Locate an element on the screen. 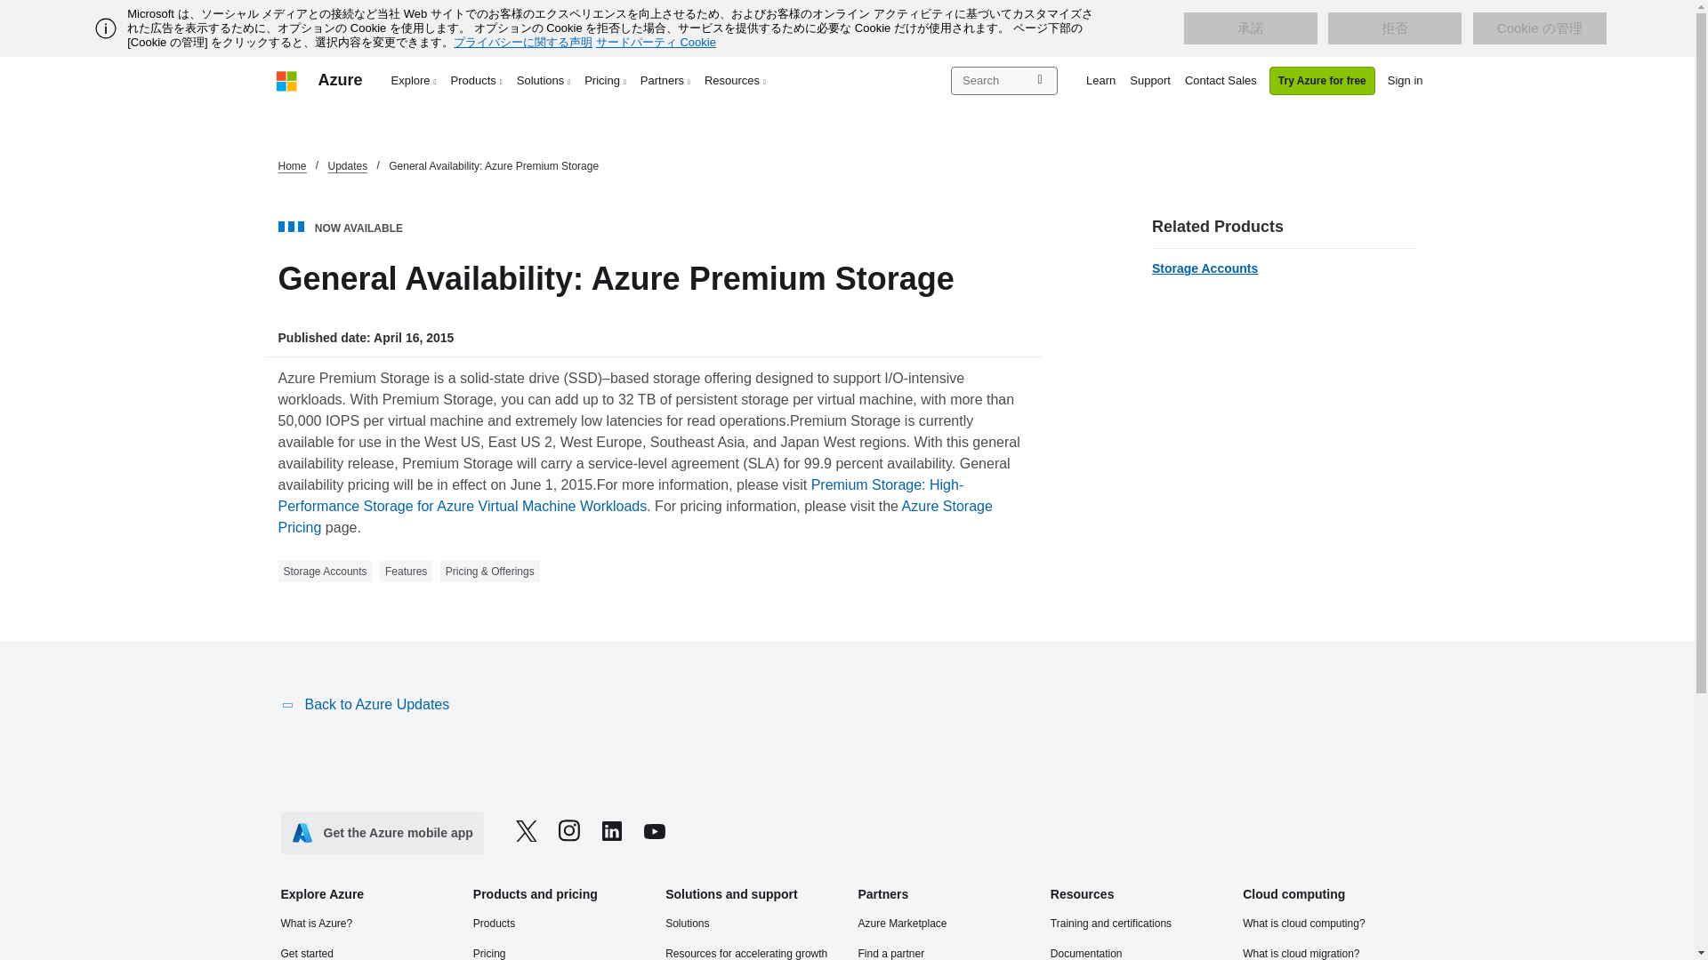  Products is located at coordinates (477, 80).